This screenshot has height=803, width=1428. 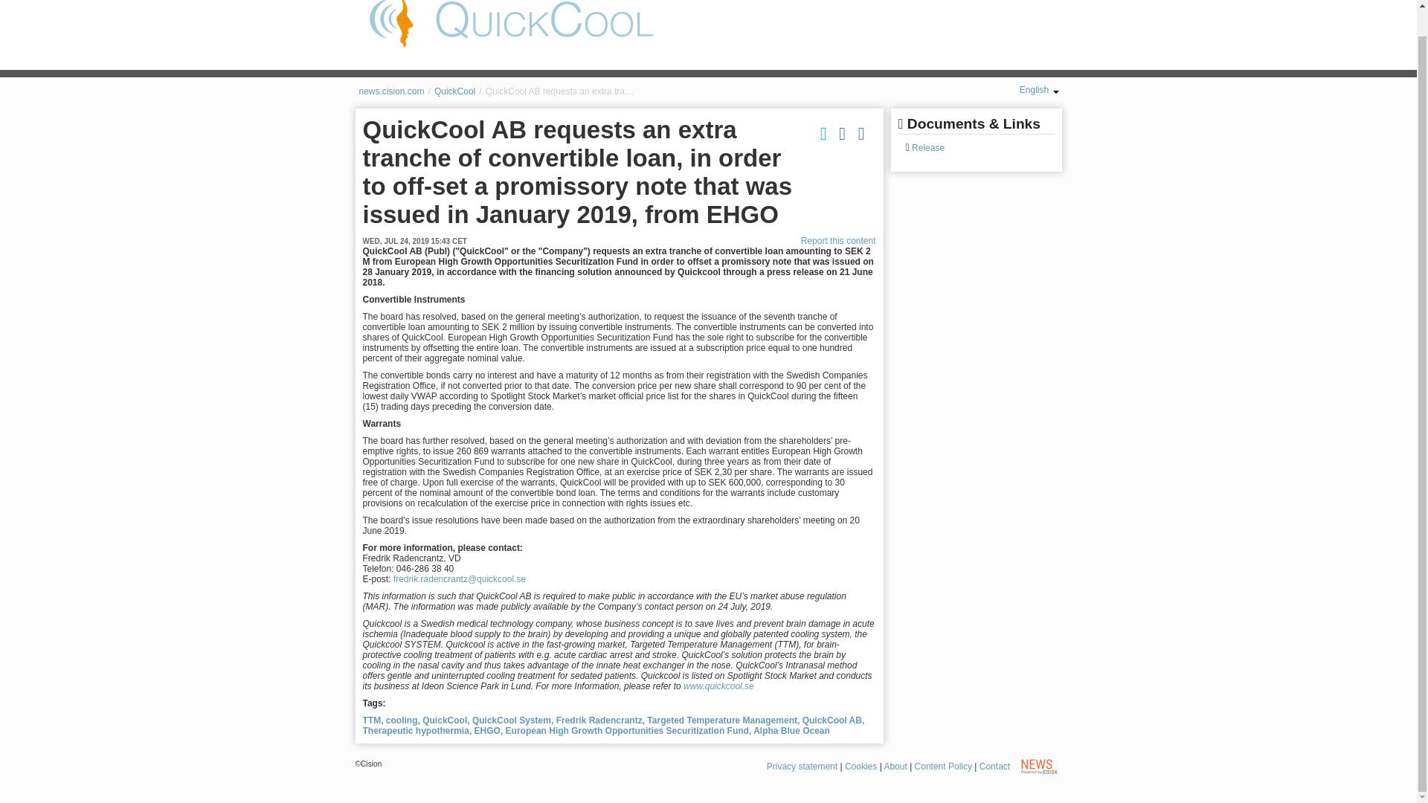 I want to click on About, so click(x=895, y=766).